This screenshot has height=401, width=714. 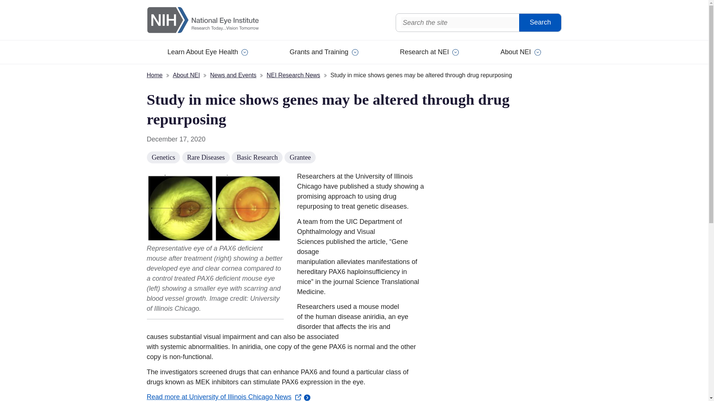 What do you see at coordinates (324, 52) in the screenshot?
I see `Grants and Training` at bounding box center [324, 52].